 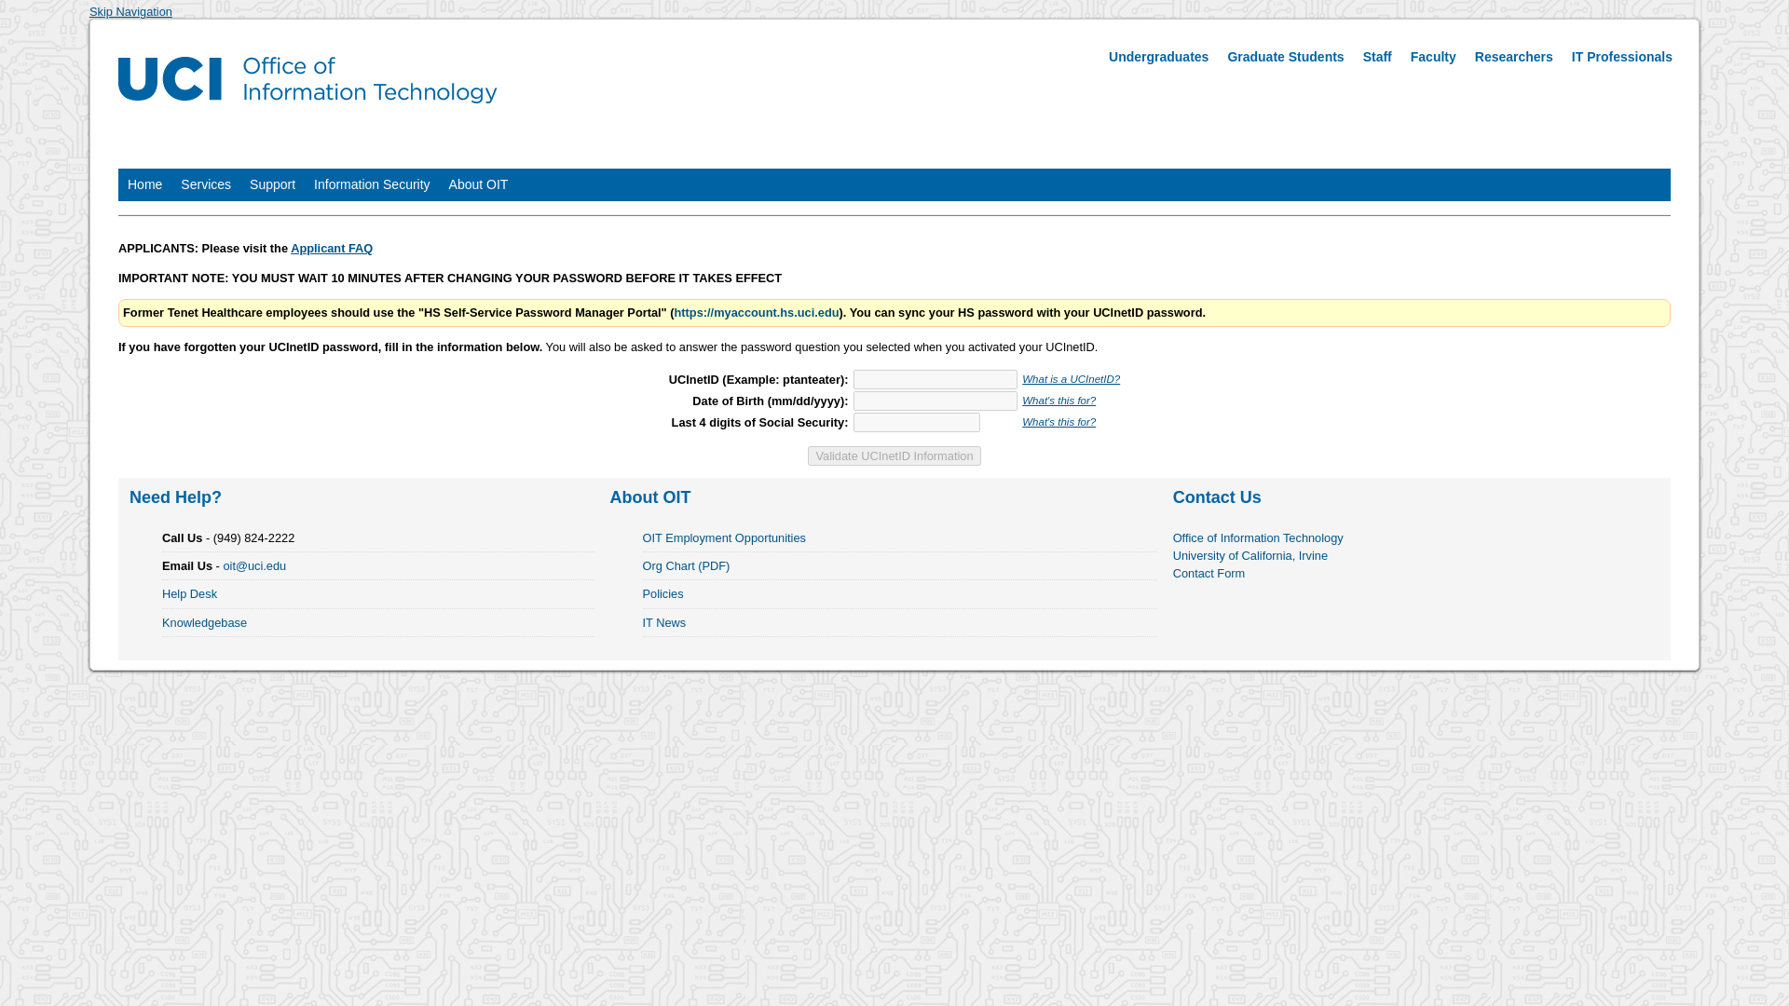 What do you see at coordinates (144, 184) in the screenshot?
I see `Home` at bounding box center [144, 184].